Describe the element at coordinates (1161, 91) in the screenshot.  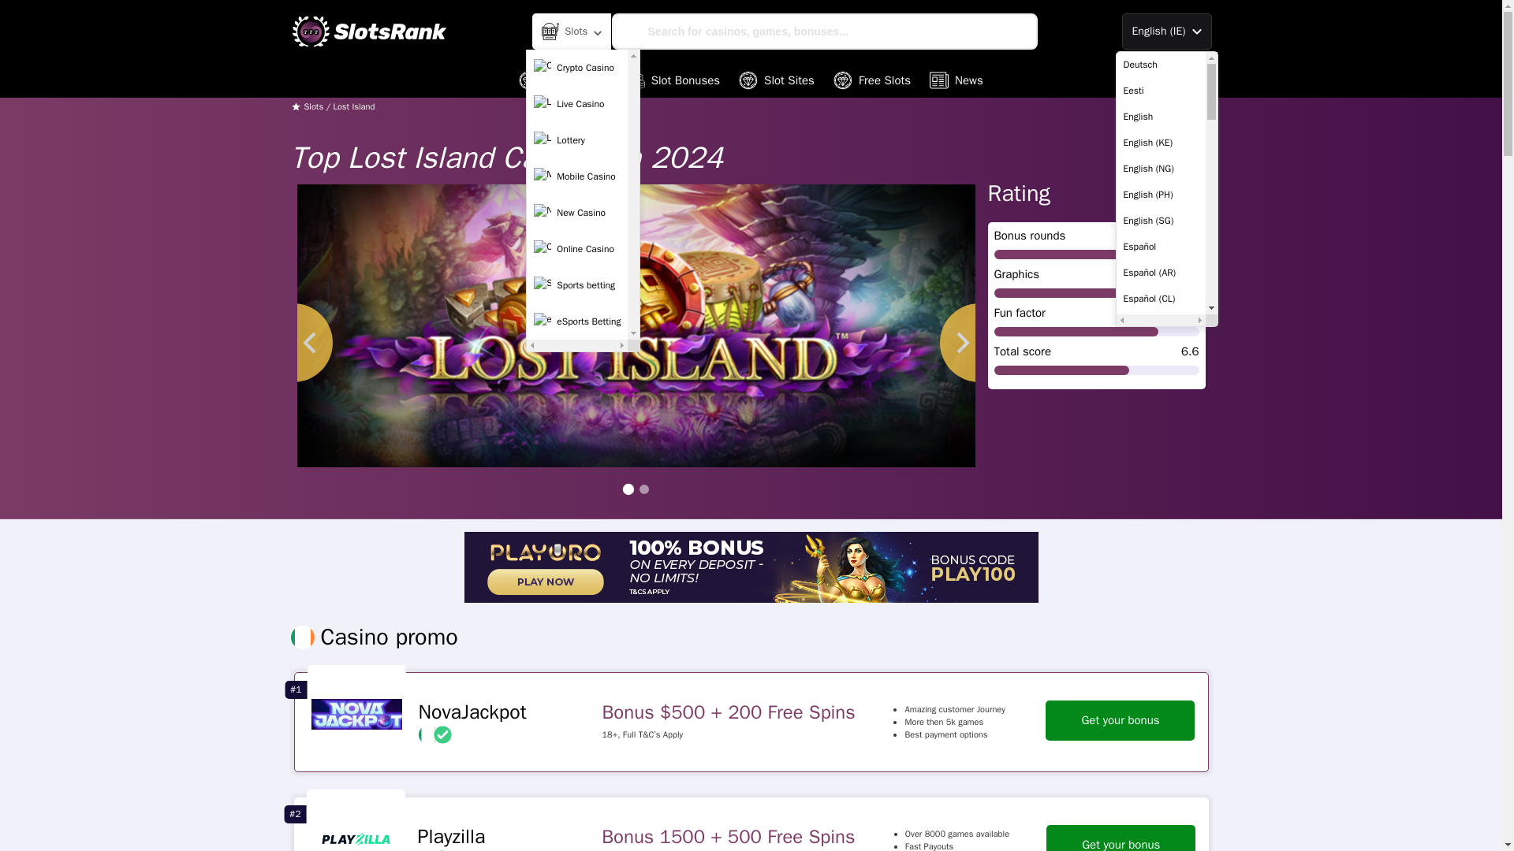
I see `Eesti` at that location.